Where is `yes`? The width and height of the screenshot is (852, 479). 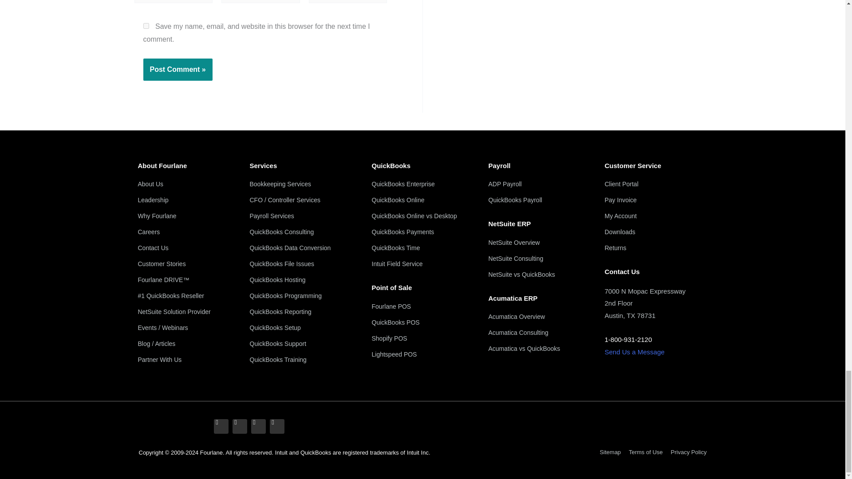 yes is located at coordinates (146, 26).